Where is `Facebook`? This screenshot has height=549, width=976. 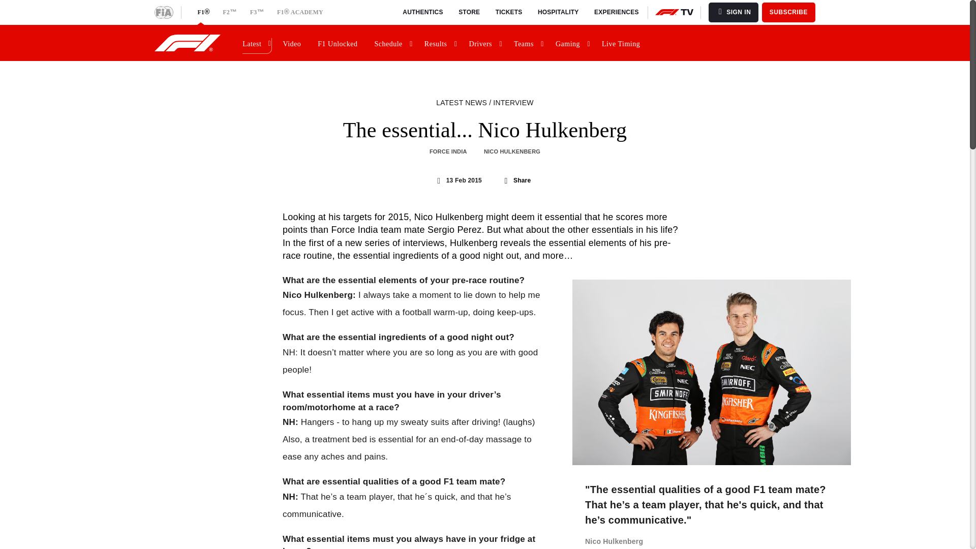 Facebook is located at coordinates (504, 181).